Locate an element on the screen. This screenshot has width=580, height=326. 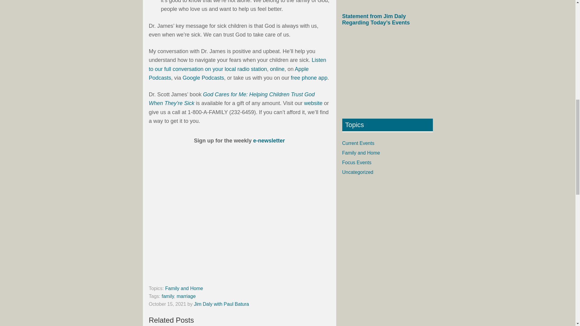
website is located at coordinates (313, 103).